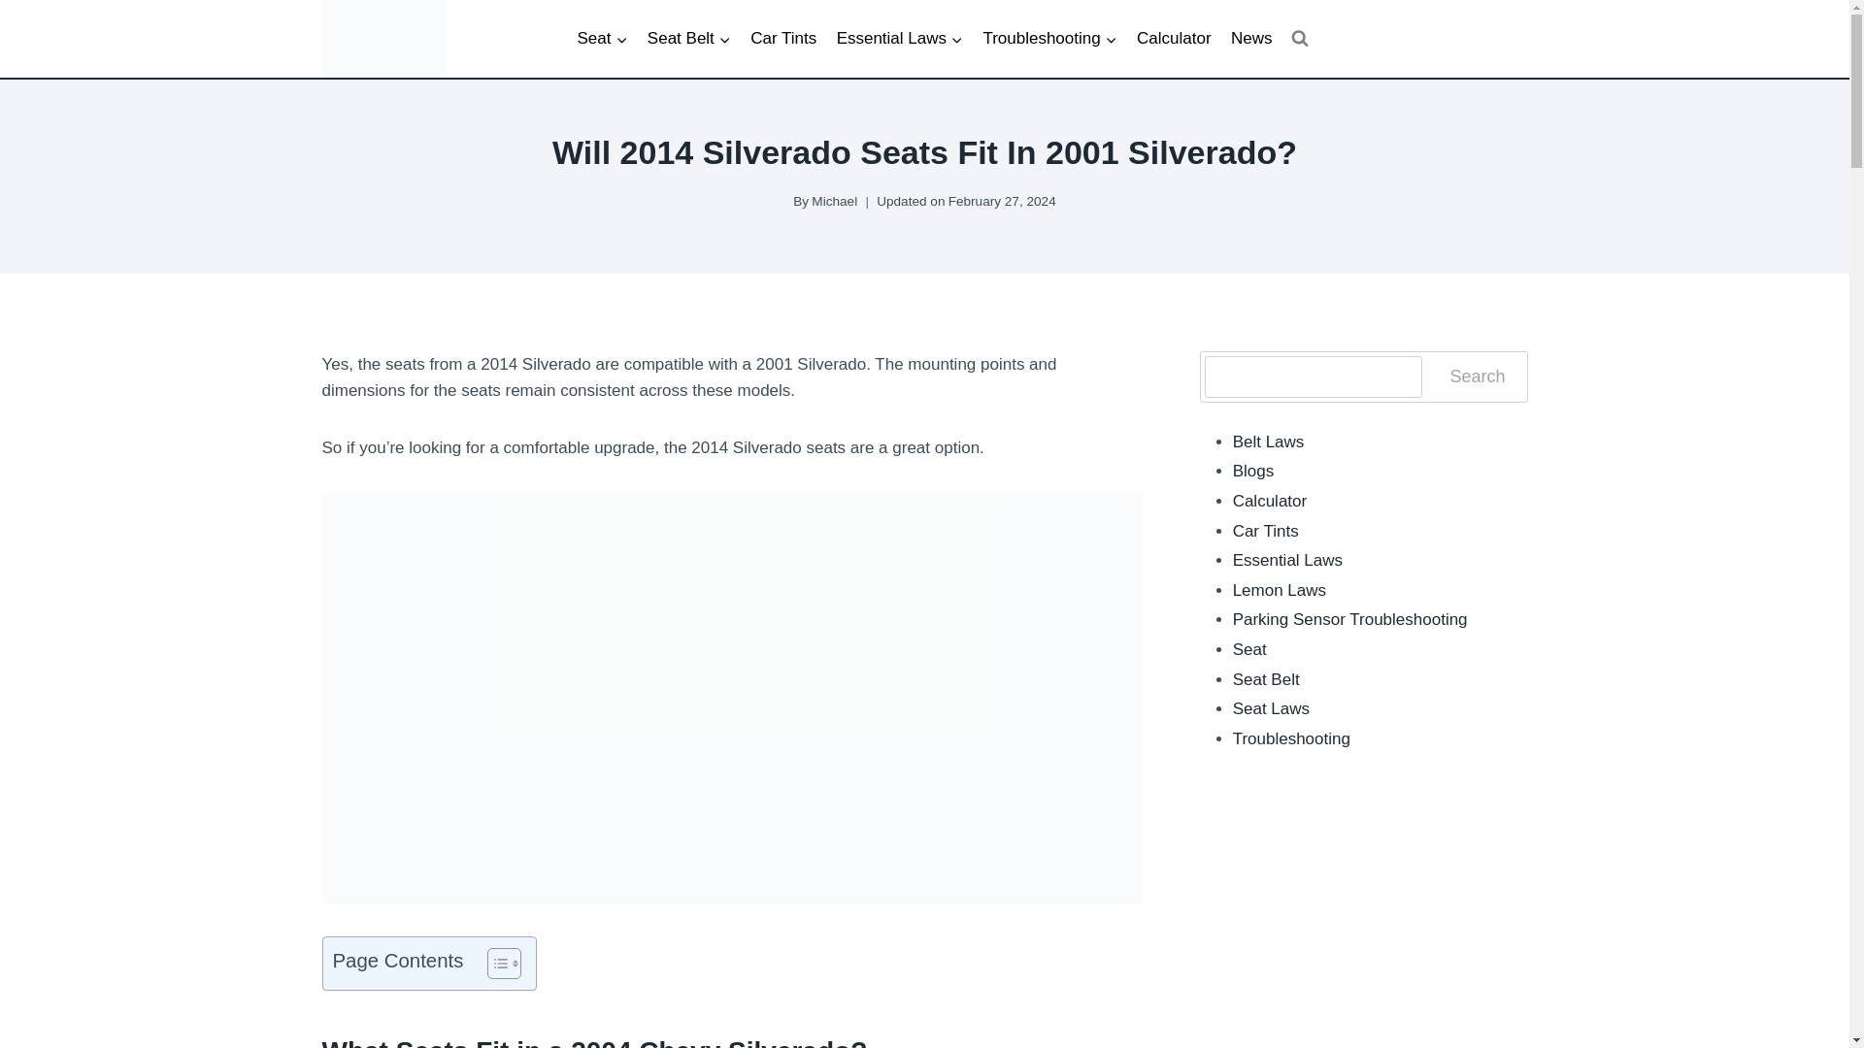 The height and width of the screenshot is (1048, 1864). Describe the element at coordinates (602, 39) in the screenshot. I see `Seat` at that location.